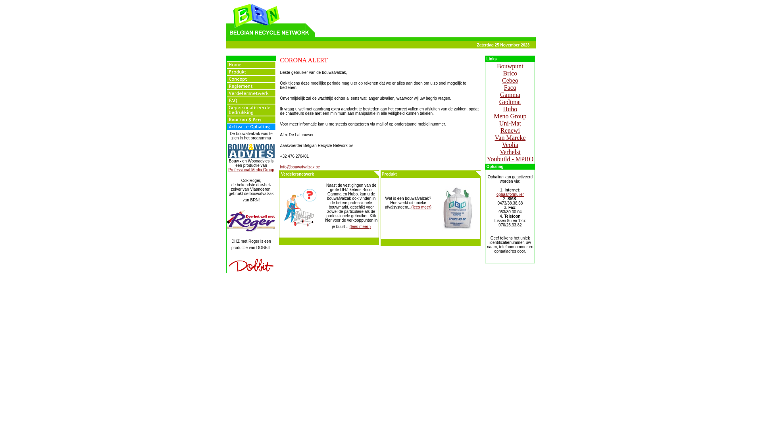  What do you see at coordinates (300, 167) in the screenshot?
I see `info@bouwafvalzak.be` at bounding box center [300, 167].